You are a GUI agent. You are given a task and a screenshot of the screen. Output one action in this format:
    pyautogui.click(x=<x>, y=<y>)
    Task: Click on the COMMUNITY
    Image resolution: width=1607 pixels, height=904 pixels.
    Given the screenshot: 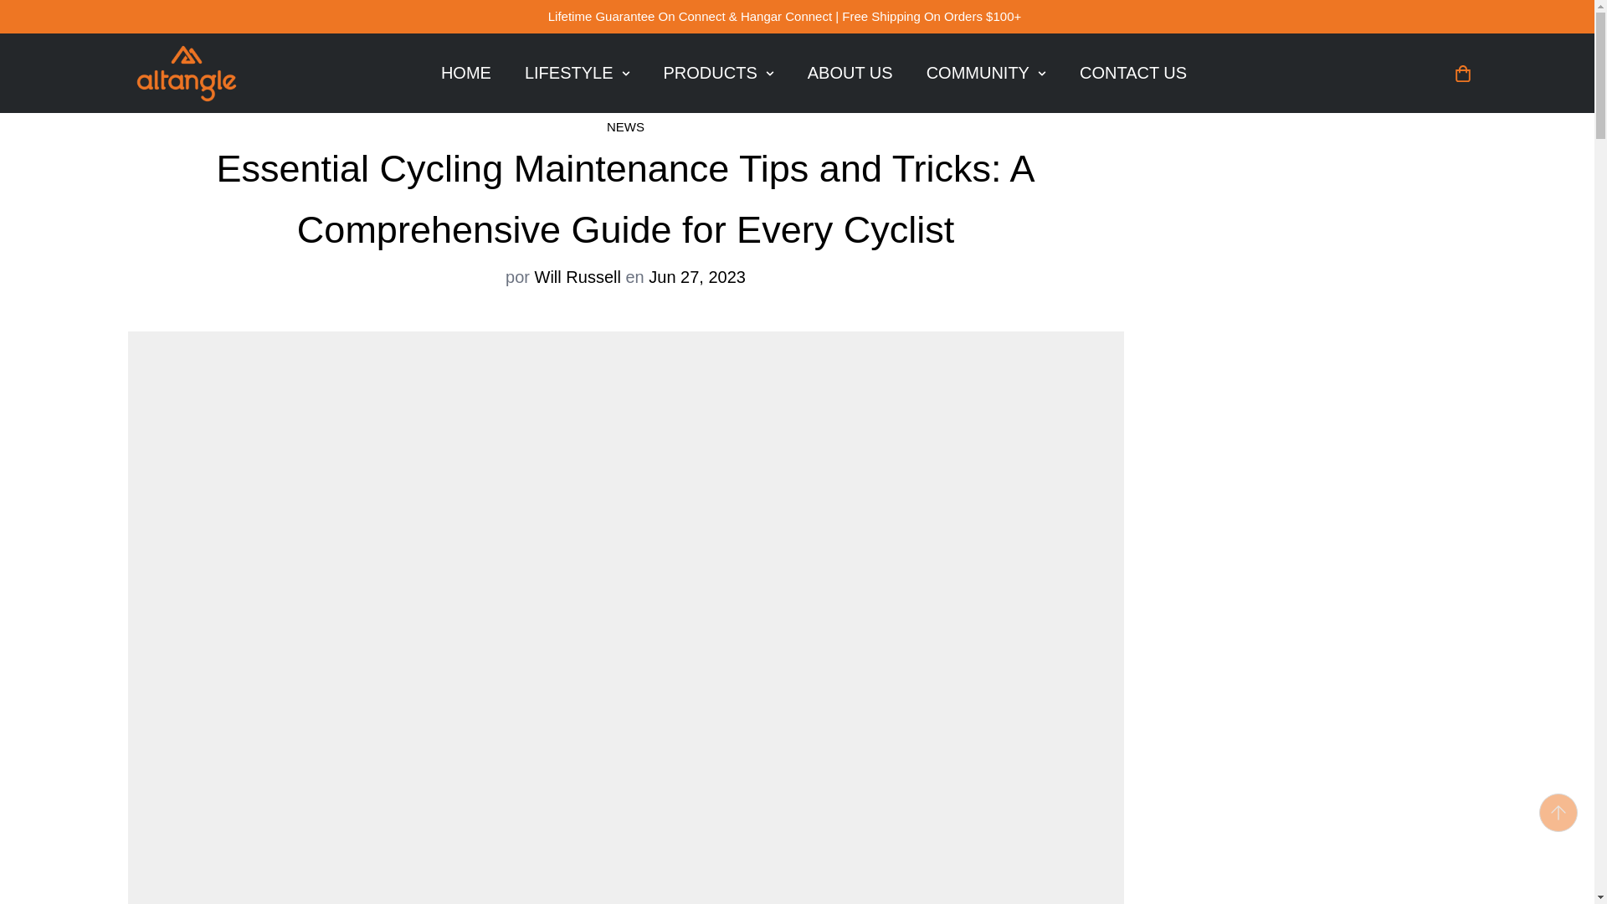 What is the action you would take?
    pyautogui.click(x=1133, y=73)
    